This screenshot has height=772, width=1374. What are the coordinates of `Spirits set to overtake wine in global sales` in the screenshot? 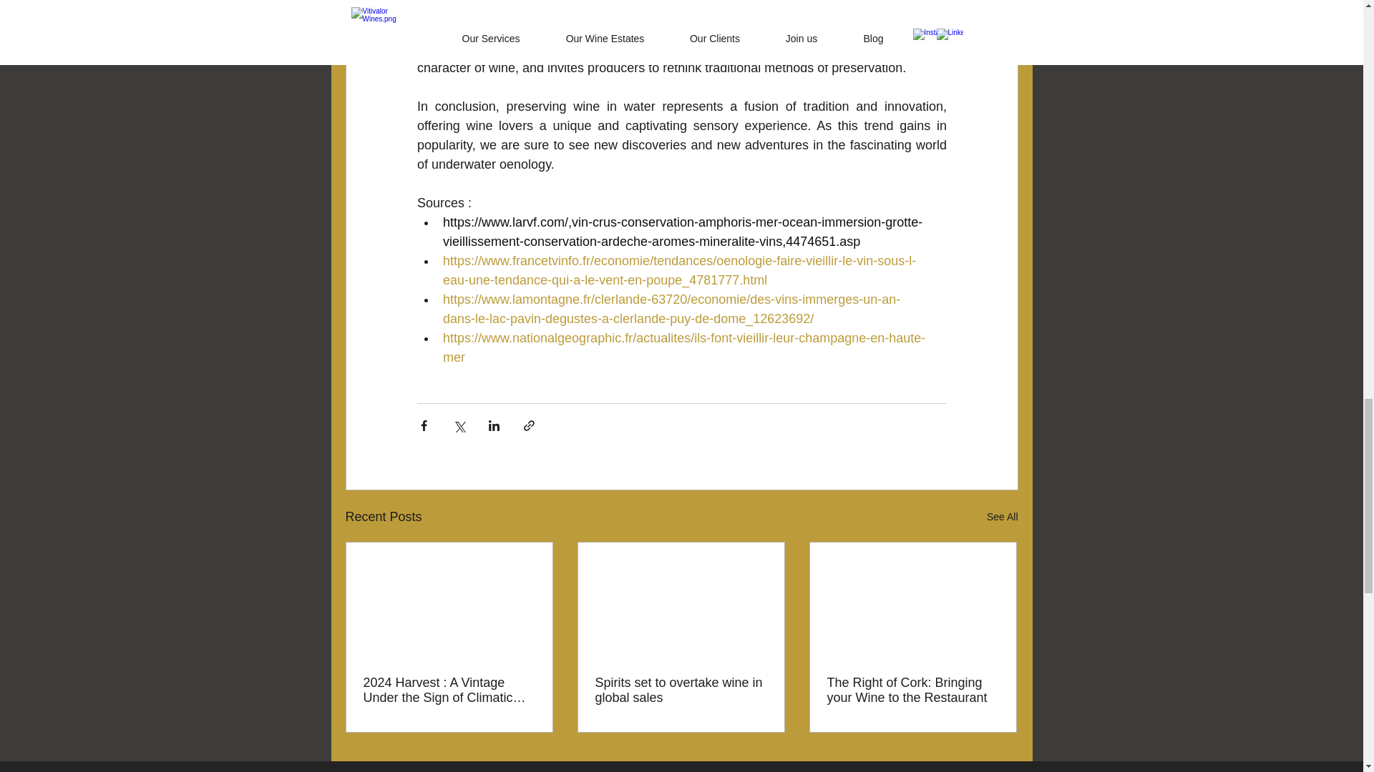 It's located at (681, 691).